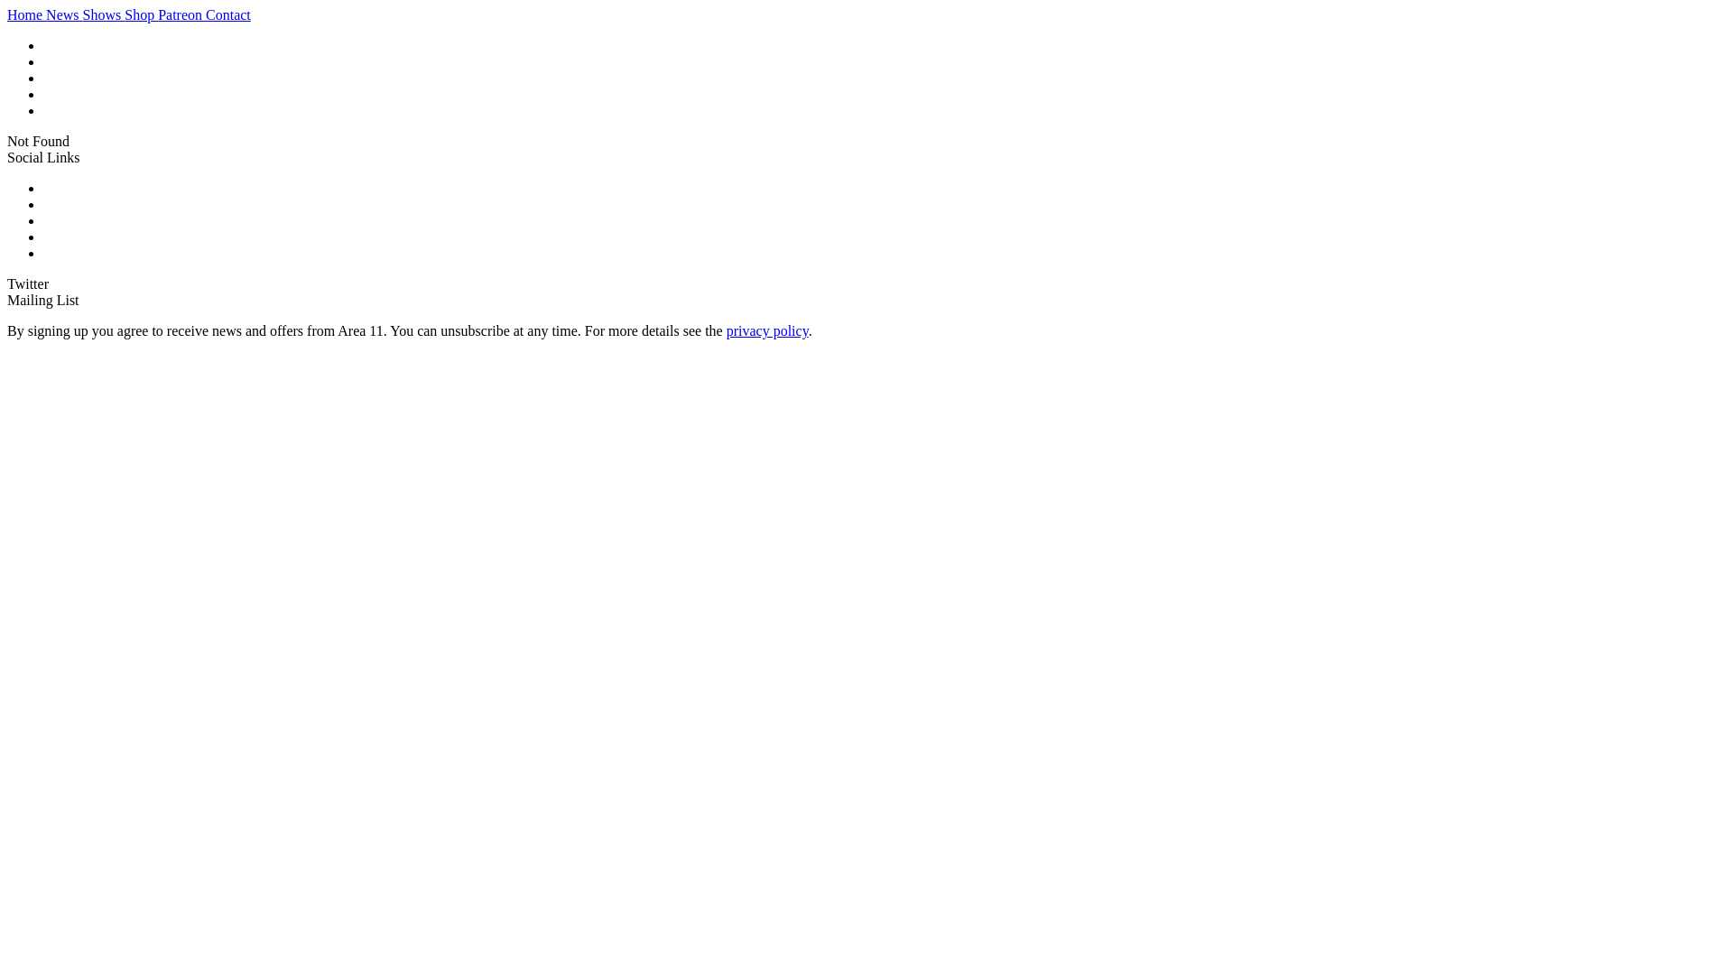 The height and width of the screenshot is (975, 1733). I want to click on privacy policy, so click(767, 330).